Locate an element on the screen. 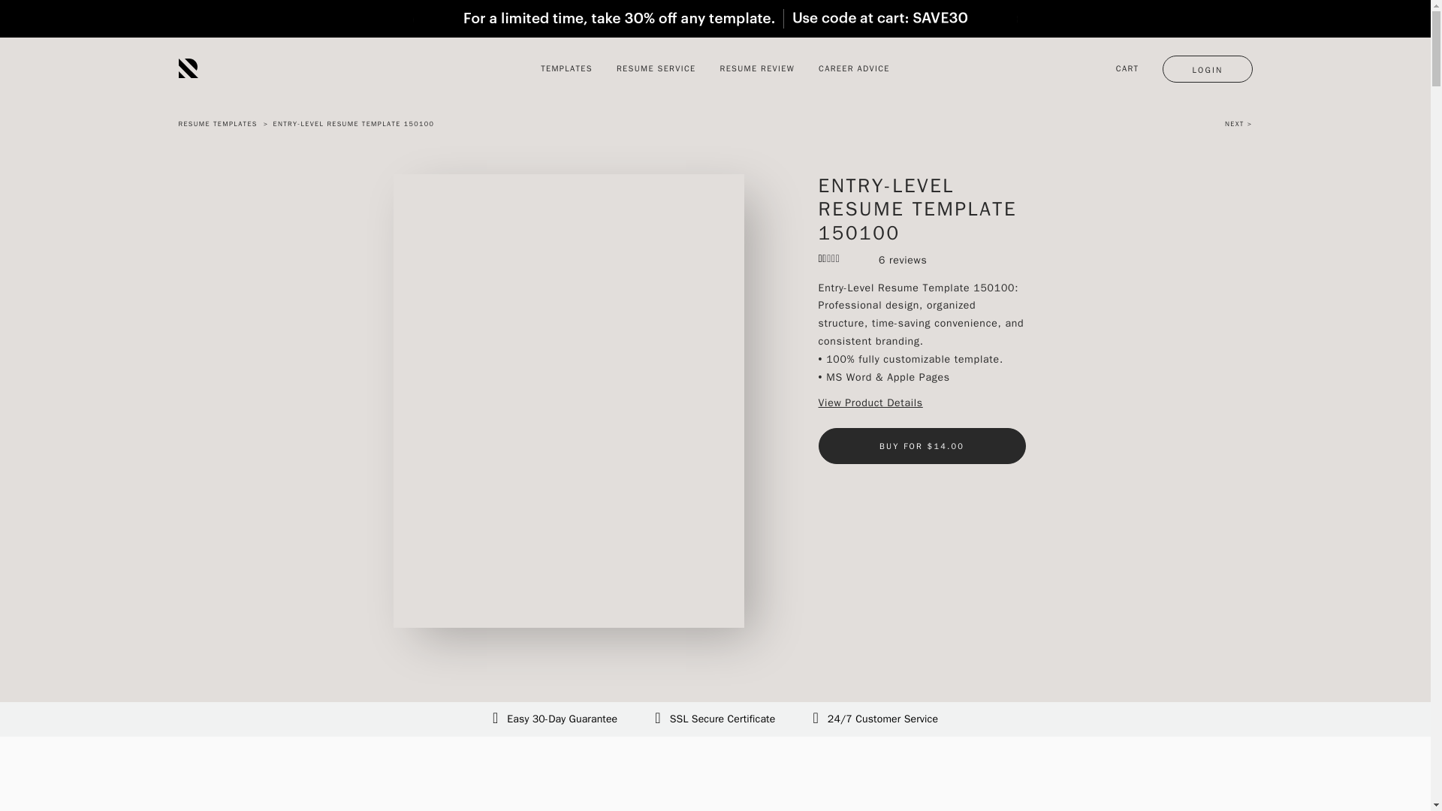 Image resolution: width=1442 pixels, height=811 pixels. RESUME SERVICE is located at coordinates (656, 68).